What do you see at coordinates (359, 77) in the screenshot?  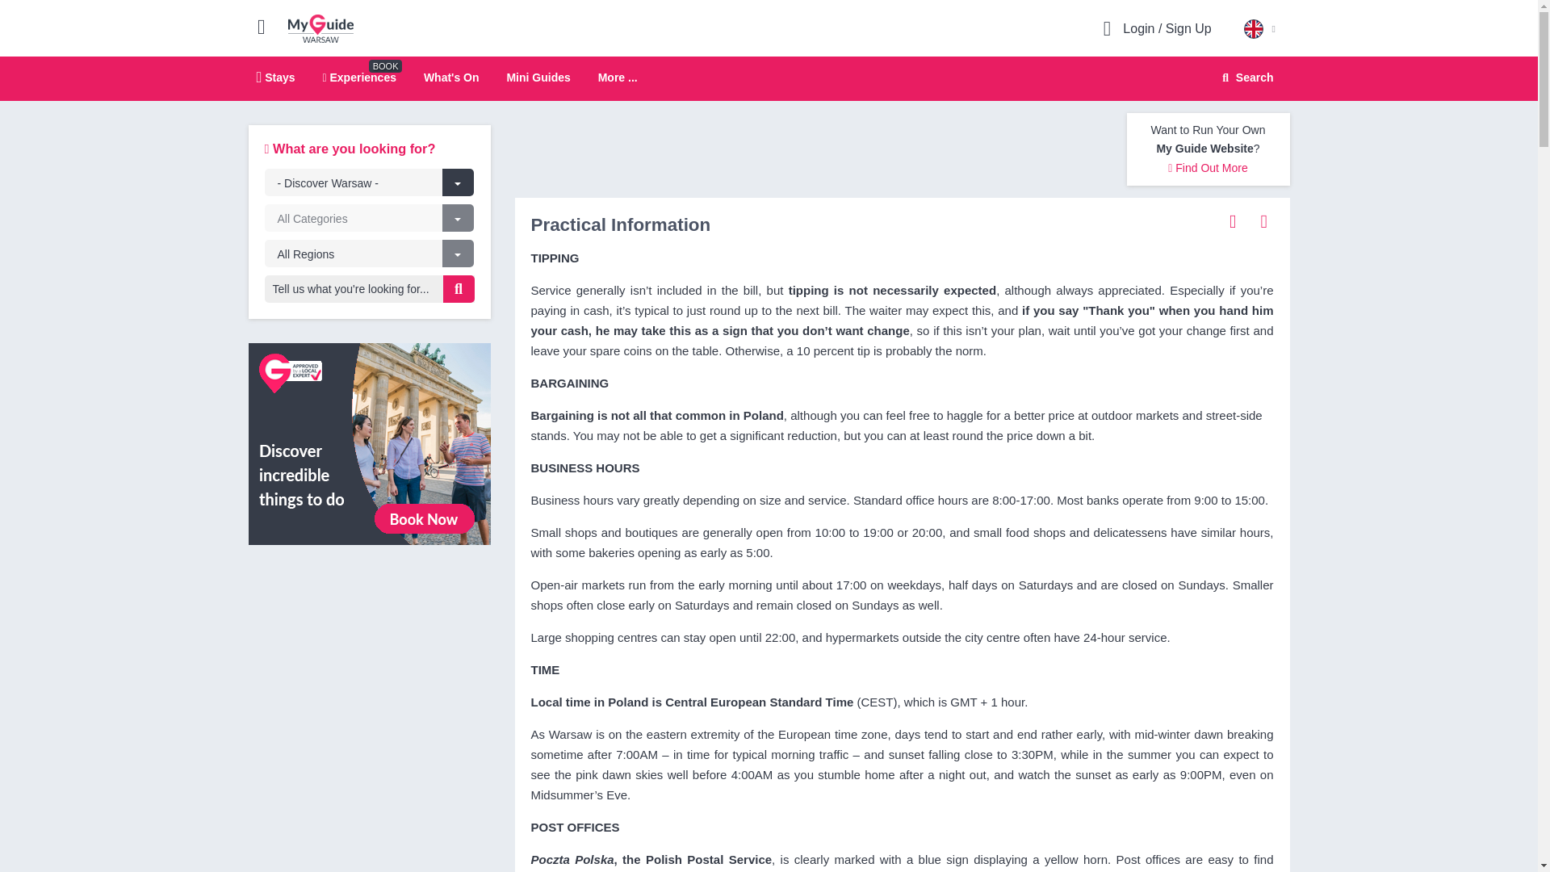 I see `Experiences` at bounding box center [359, 77].